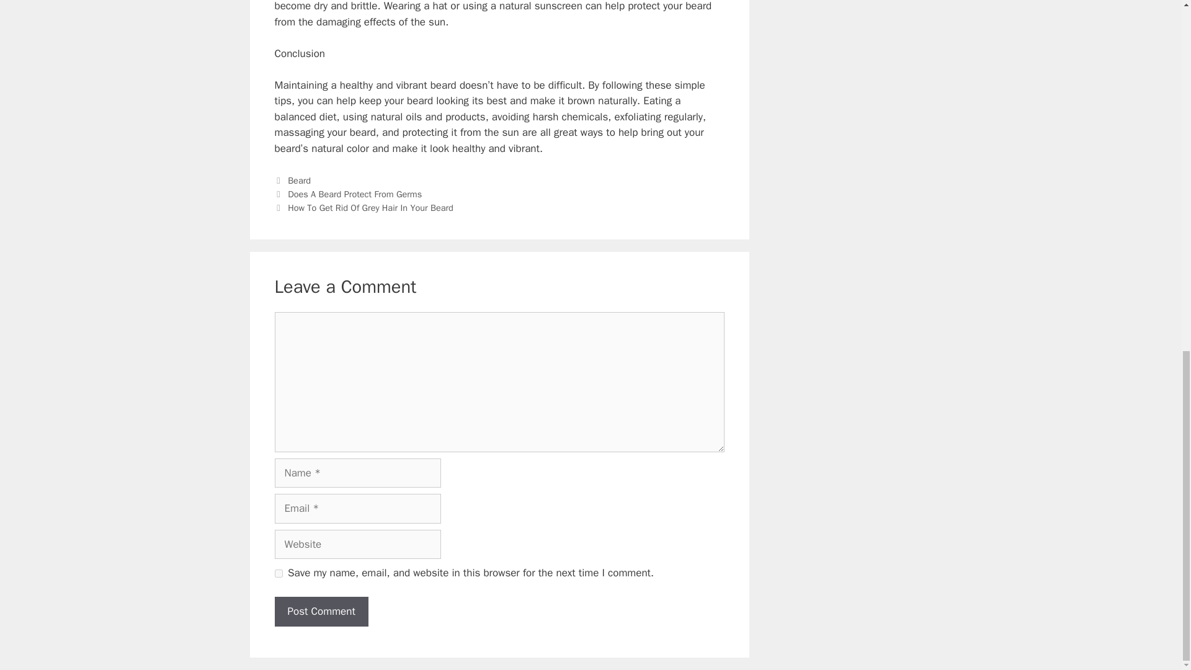  I want to click on Post Comment, so click(321, 612).